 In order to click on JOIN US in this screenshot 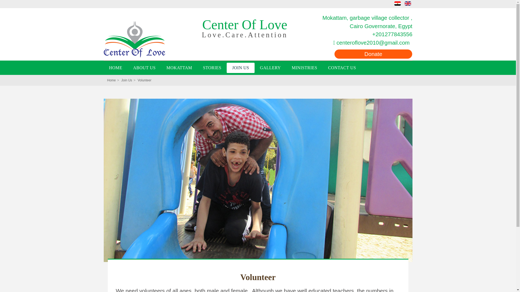, I will do `click(240, 68)`.